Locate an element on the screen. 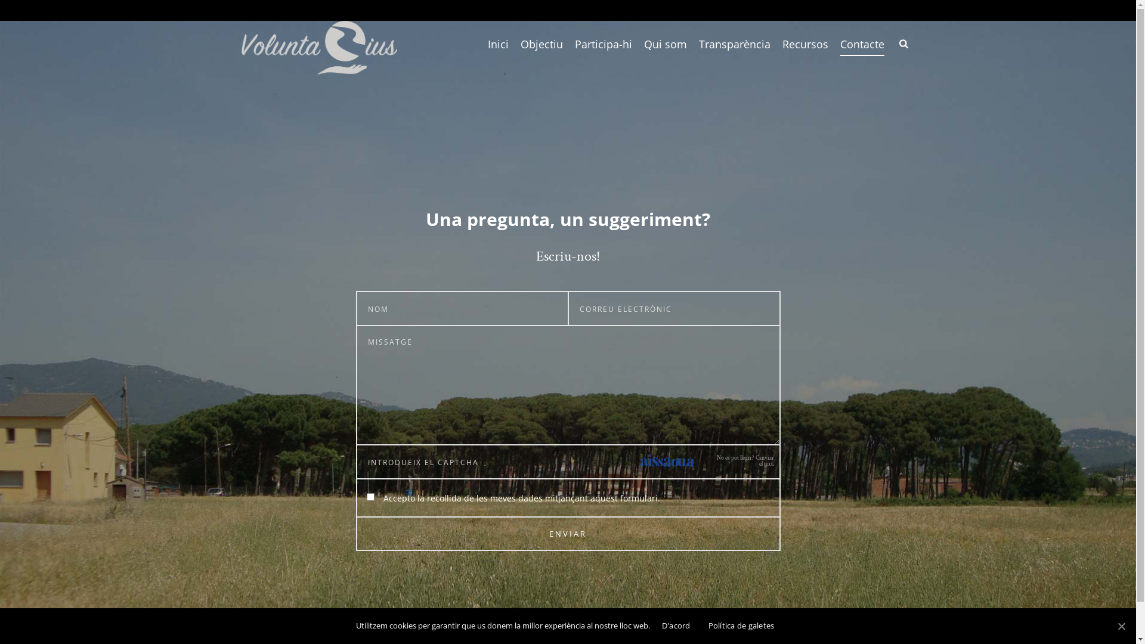 Image resolution: width=1145 pixels, height=644 pixels. Recursos is located at coordinates (805, 44).